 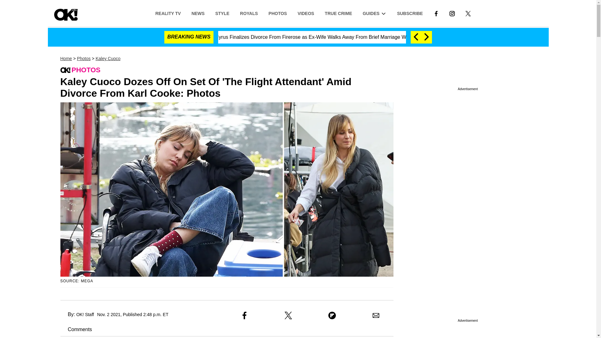 I want to click on Link to Facebook, so click(x=436, y=13).